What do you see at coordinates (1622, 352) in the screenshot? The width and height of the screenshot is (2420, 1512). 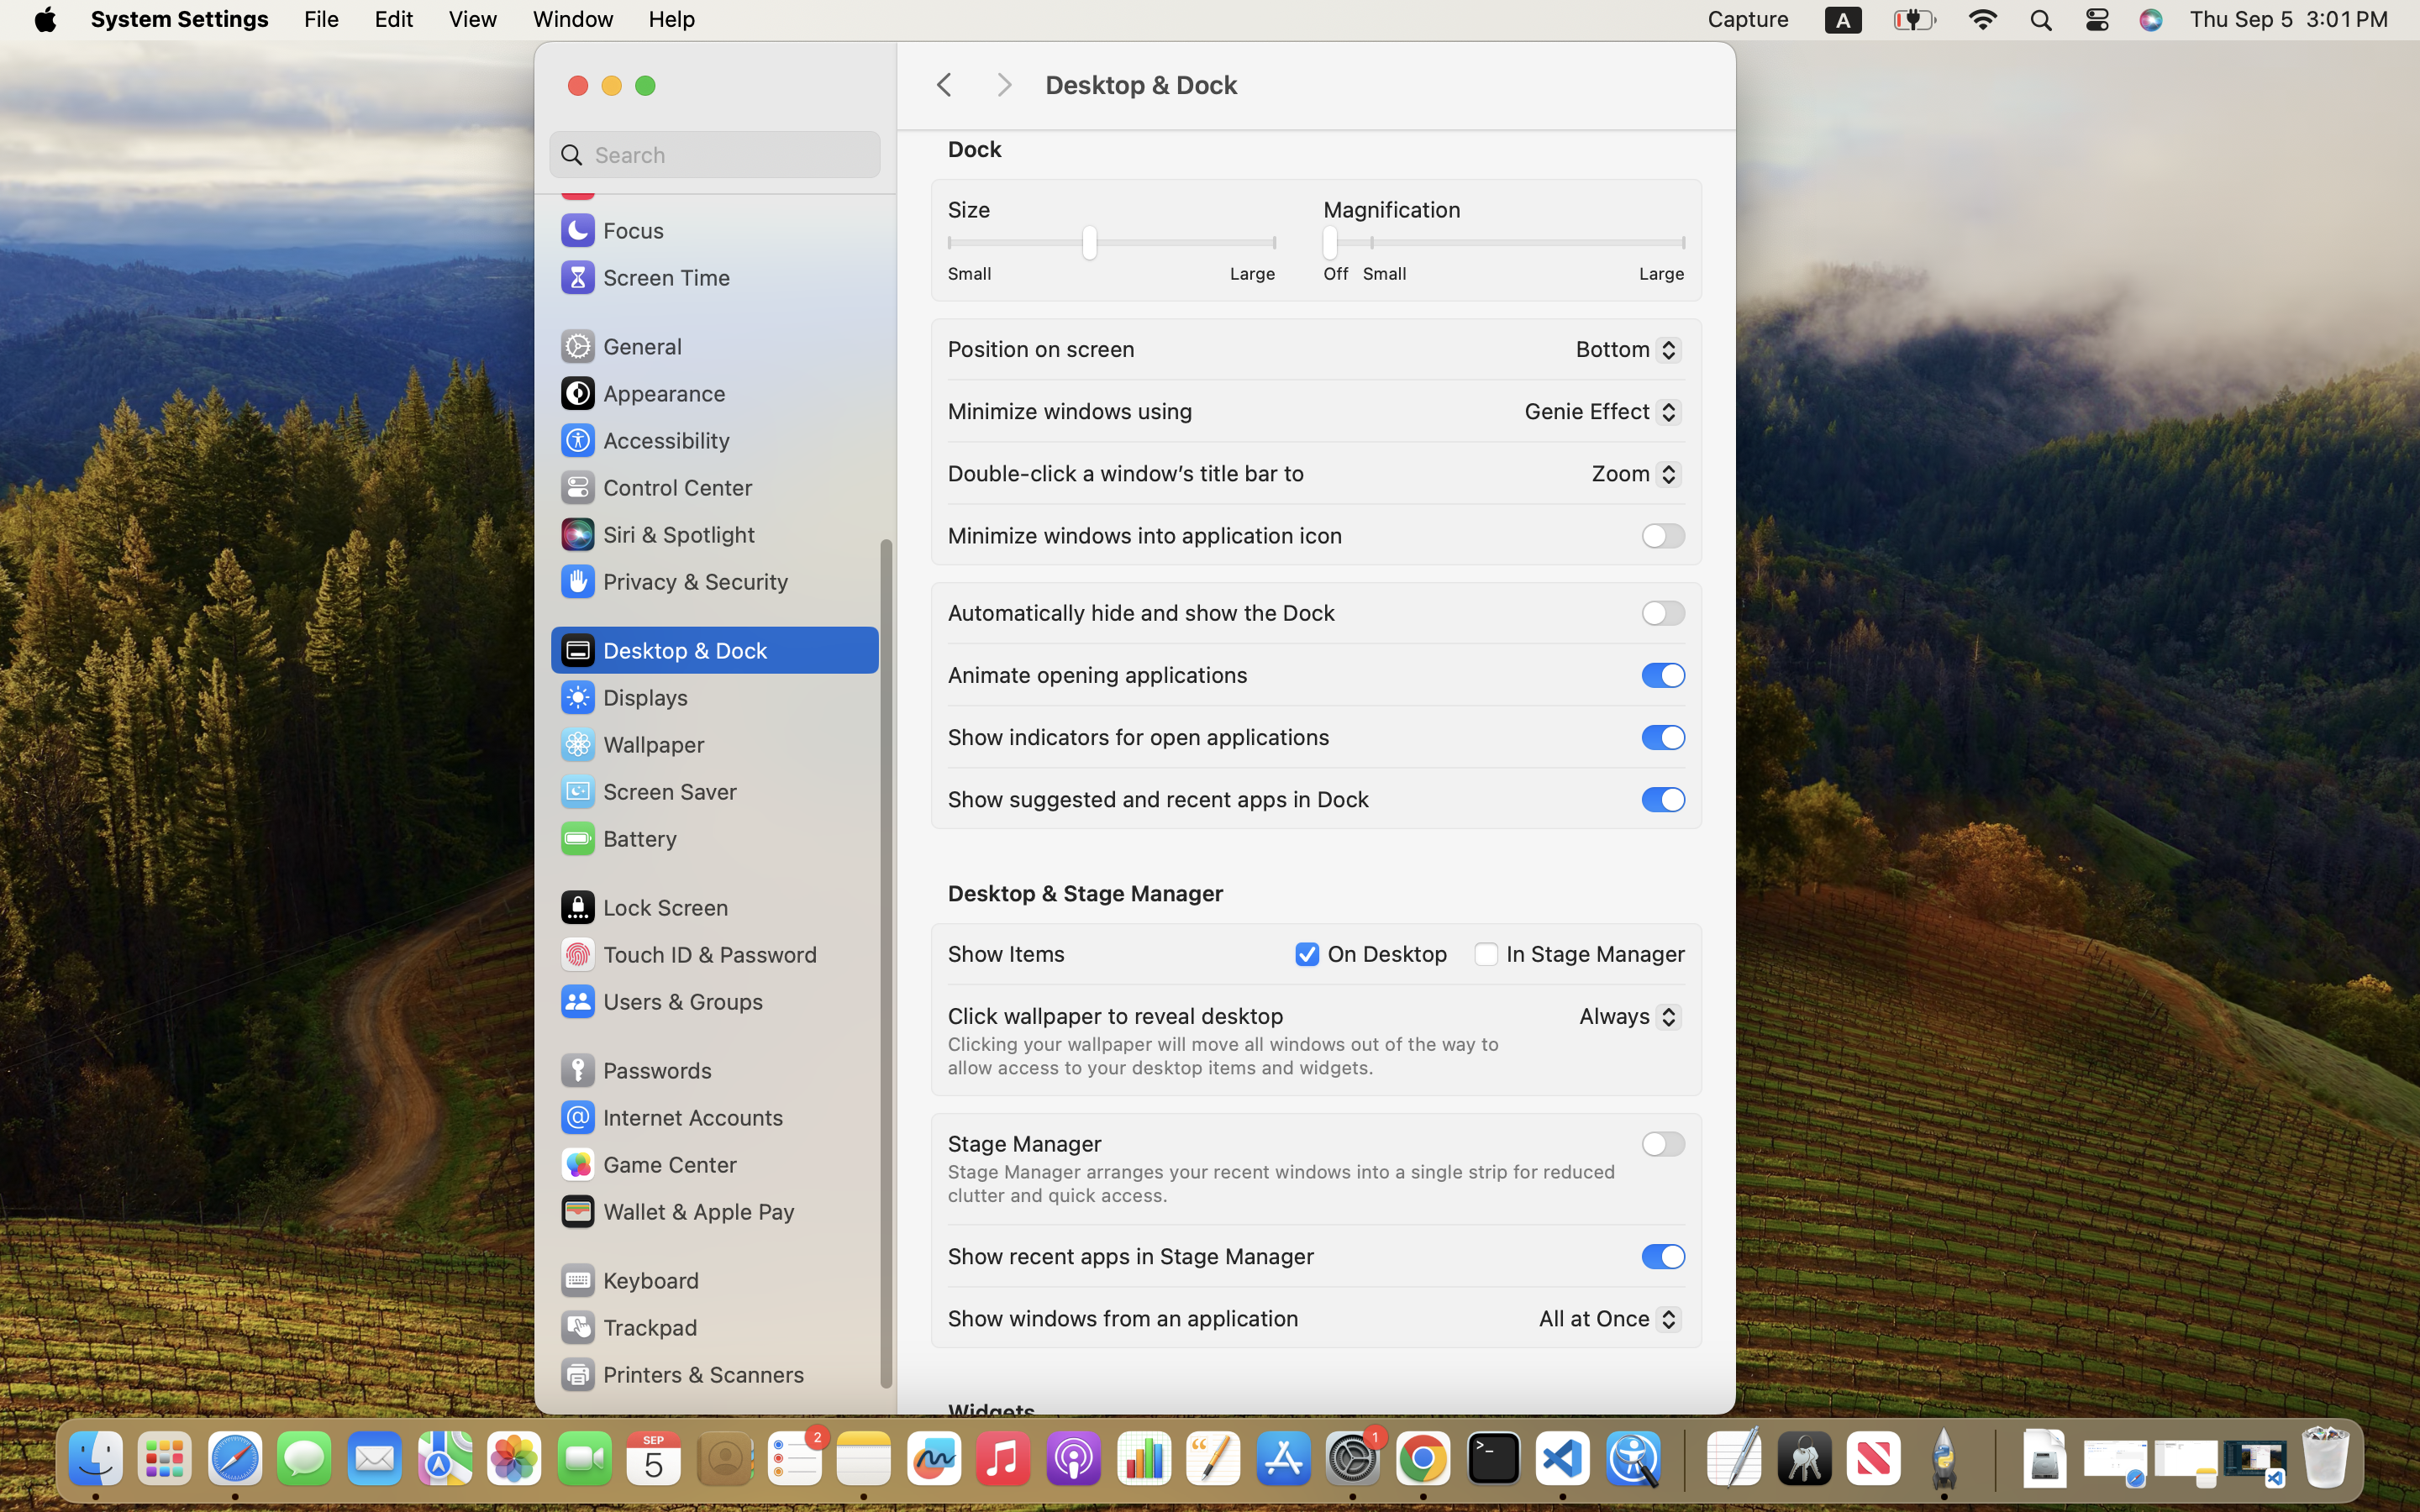 I see `Bottom` at bounding box center [1622, 352].